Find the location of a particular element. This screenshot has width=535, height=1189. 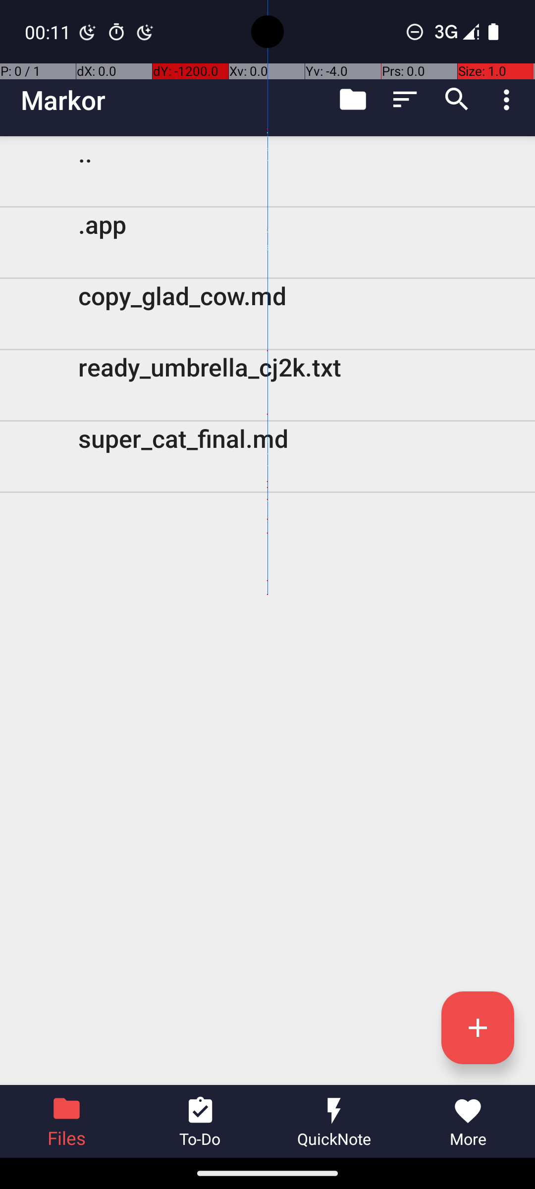

00:11 is located at coordinates (49, 32).